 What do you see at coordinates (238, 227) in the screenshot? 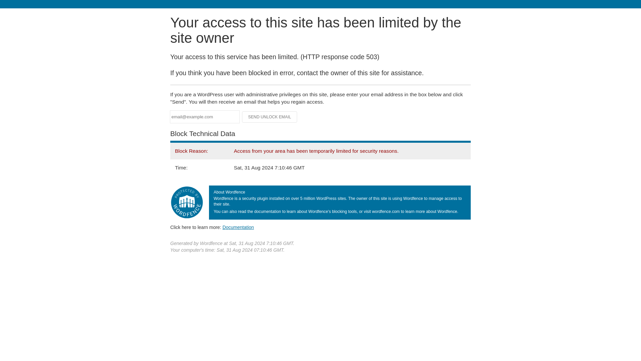
I see `Documentation` at bounding box center [238, 227].